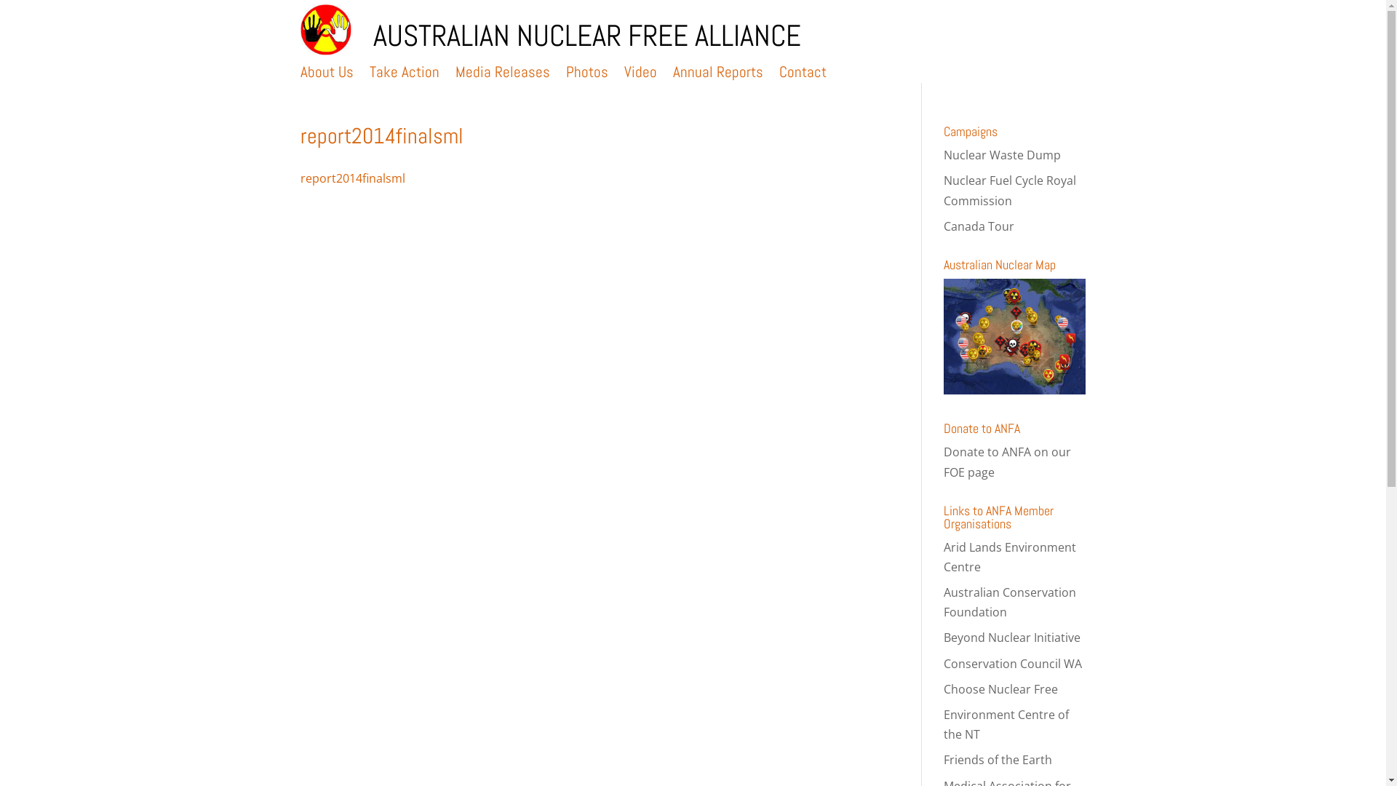 This screenshot has height=786, width=1397. I want to click on Contact, so click(802, 75).